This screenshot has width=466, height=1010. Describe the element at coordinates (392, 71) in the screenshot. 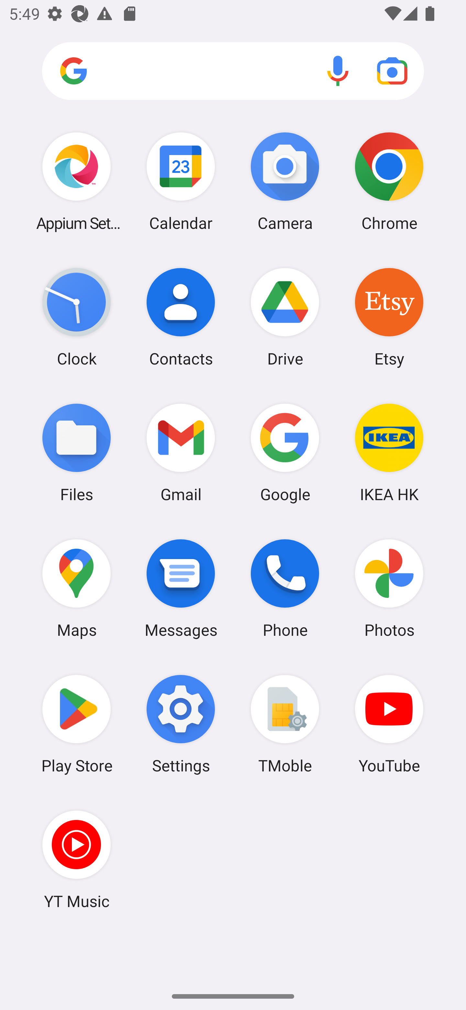

I see `Google Lens` at that location.